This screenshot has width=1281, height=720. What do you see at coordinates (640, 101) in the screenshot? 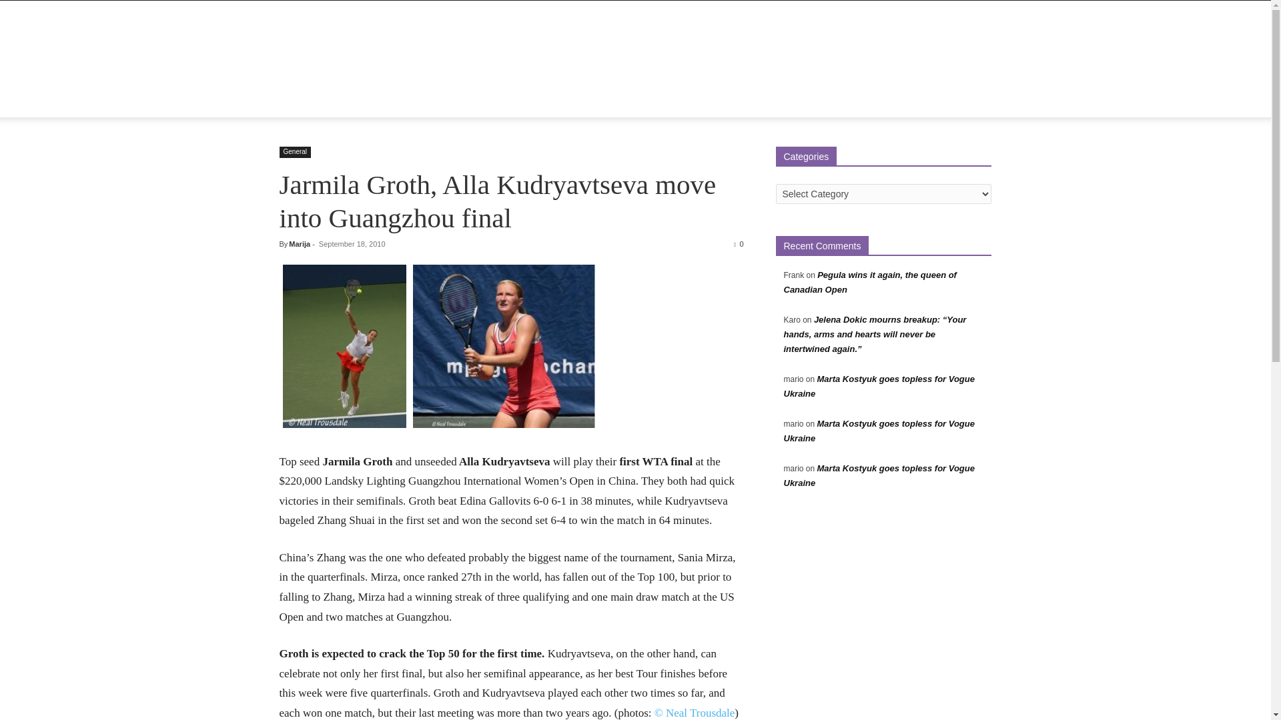
I see `Subscribe` at bounding box center [640, 101].